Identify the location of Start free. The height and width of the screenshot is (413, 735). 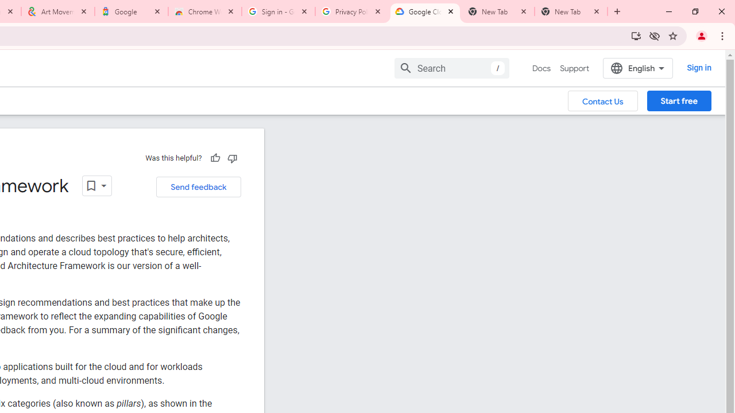
(679, 100).